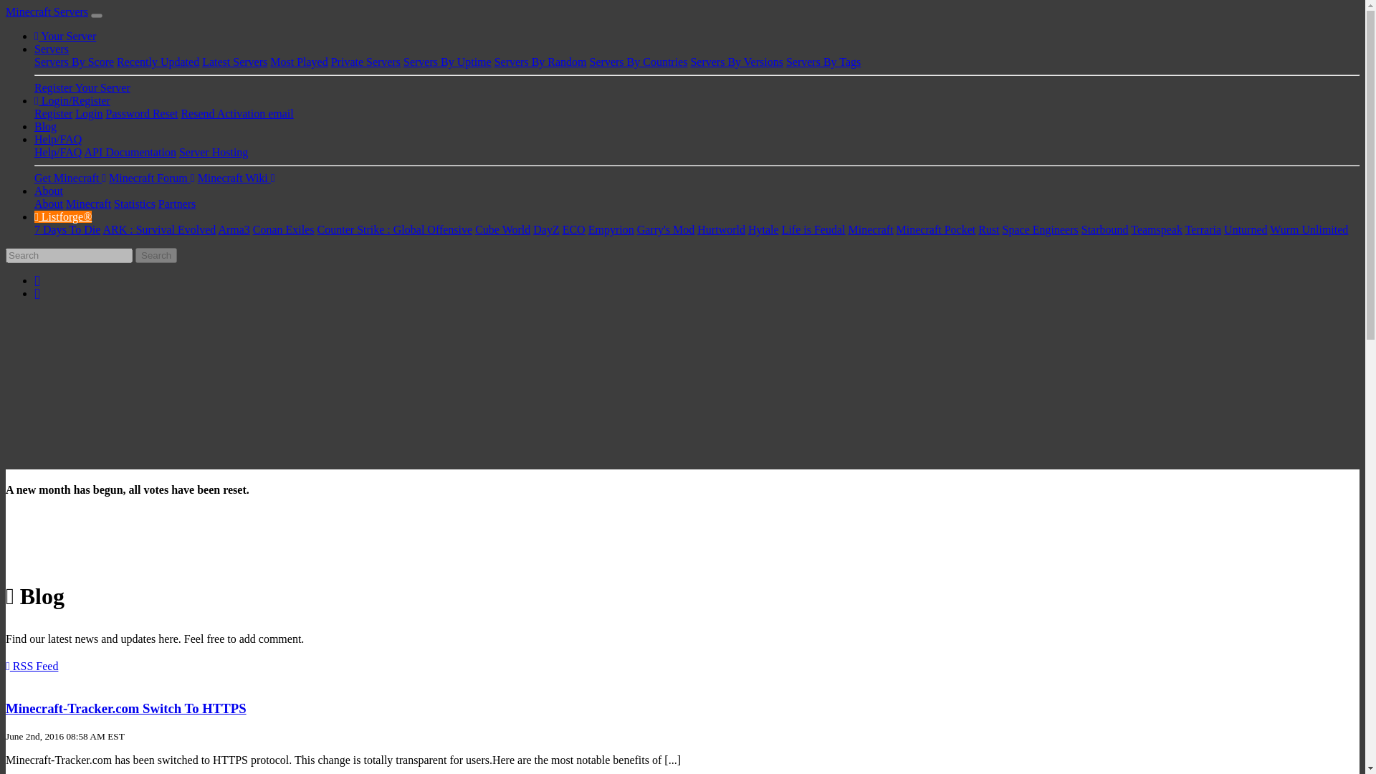 The image size is (1376, 774). What do you see at coordinates (52, 49) in the screenshot?
I see `Servers` at bounding box center [52, 49].